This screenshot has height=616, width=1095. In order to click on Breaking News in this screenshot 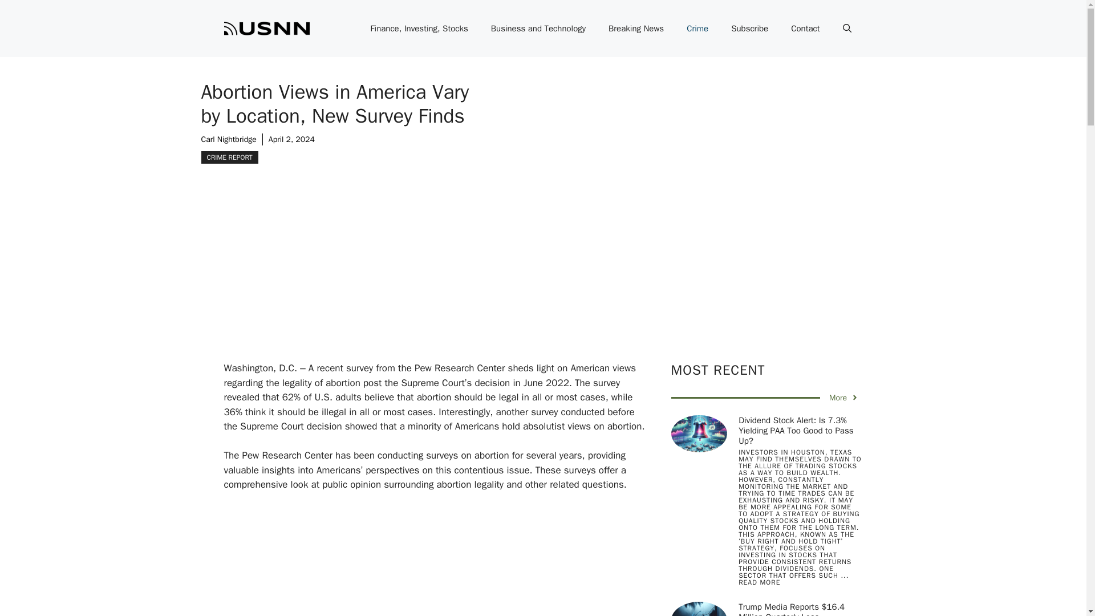, I will do `click(636, 29)`.